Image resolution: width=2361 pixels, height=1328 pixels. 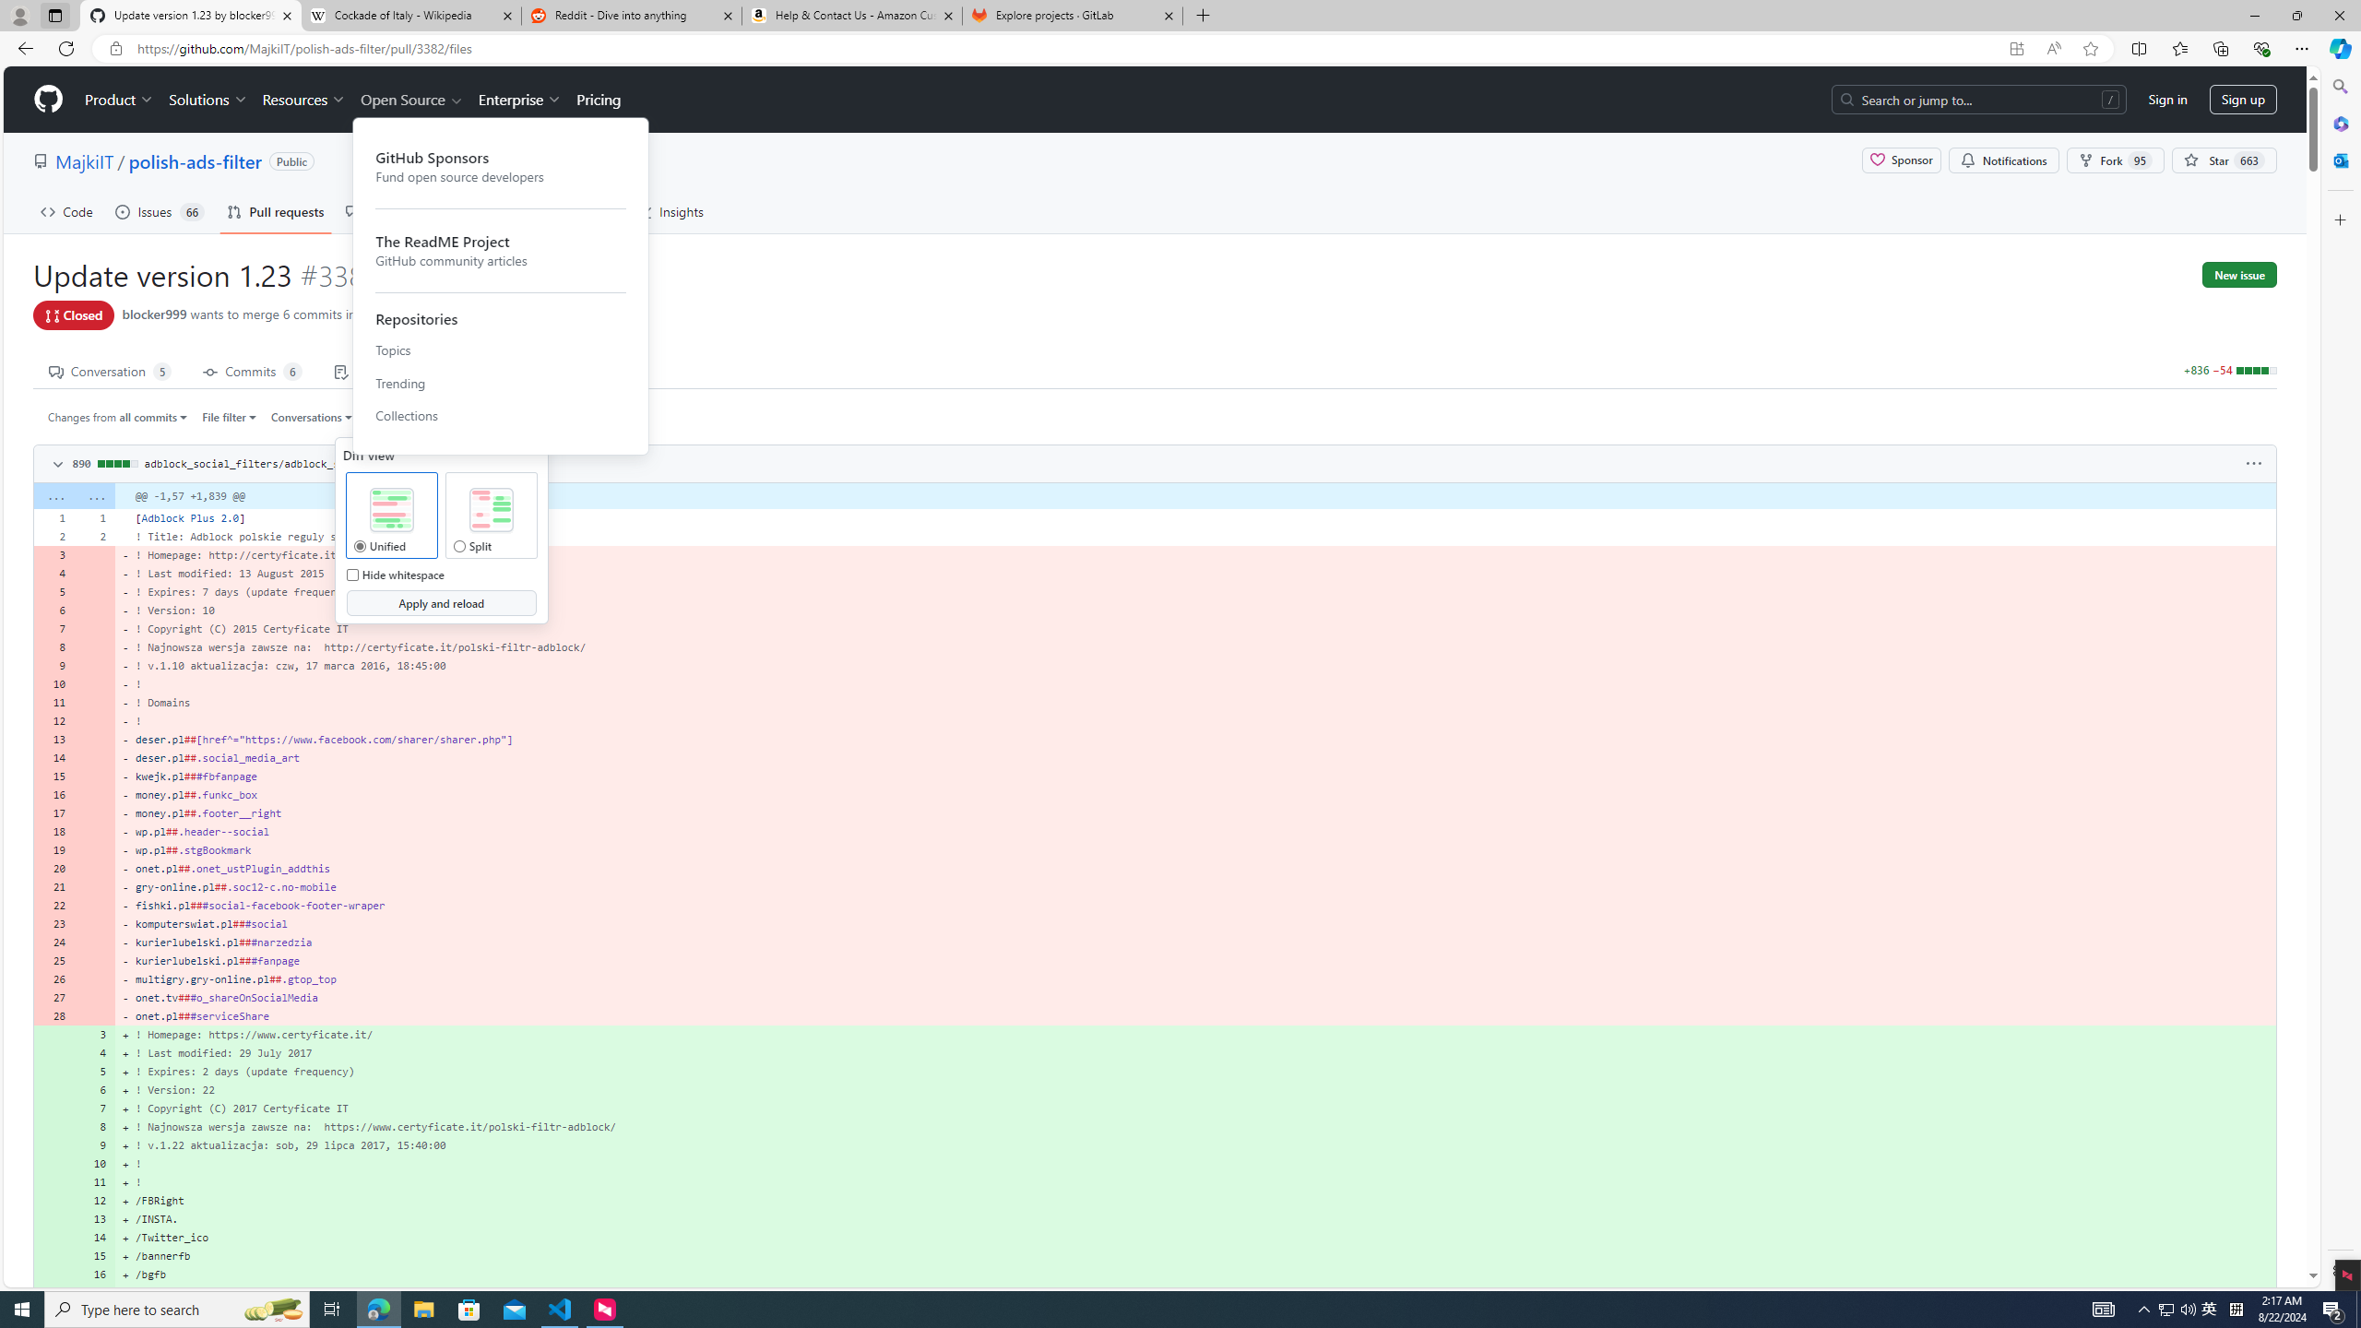 What do you see at coordinates (53, 849) in the screenshot?
I see `19` at bounding box center [53, 849].